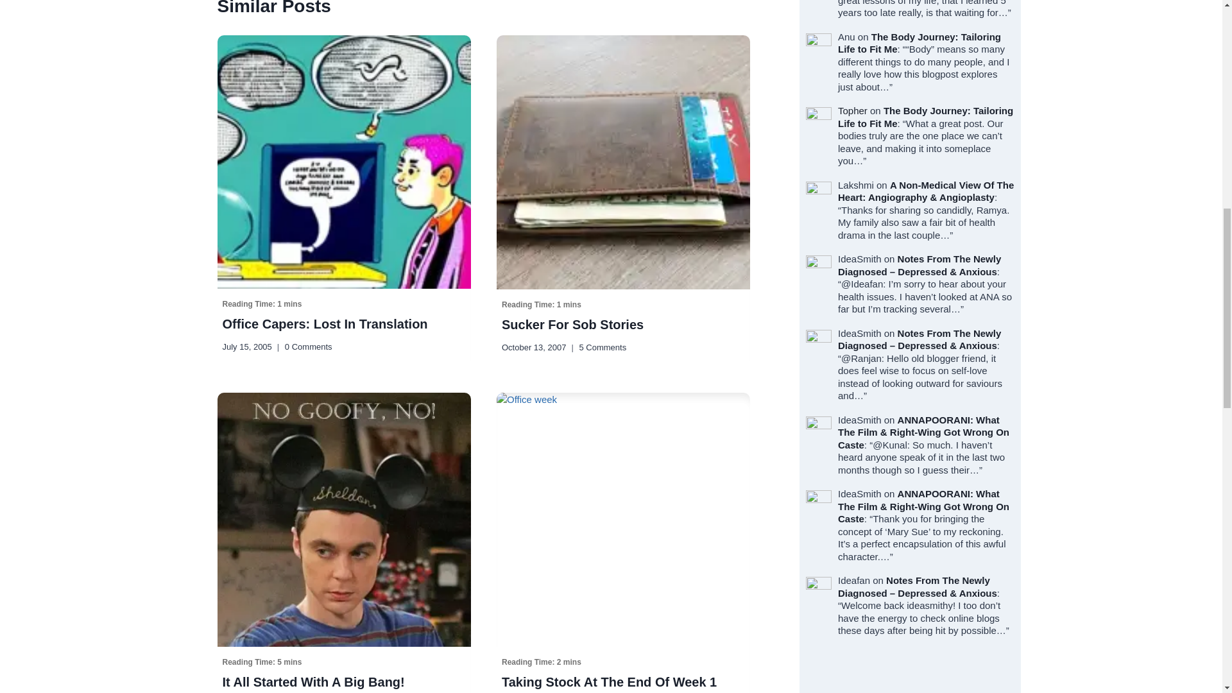 The image size is (1232, 693). I want to click on Sucker For Sob Stories, so click(623, 313).